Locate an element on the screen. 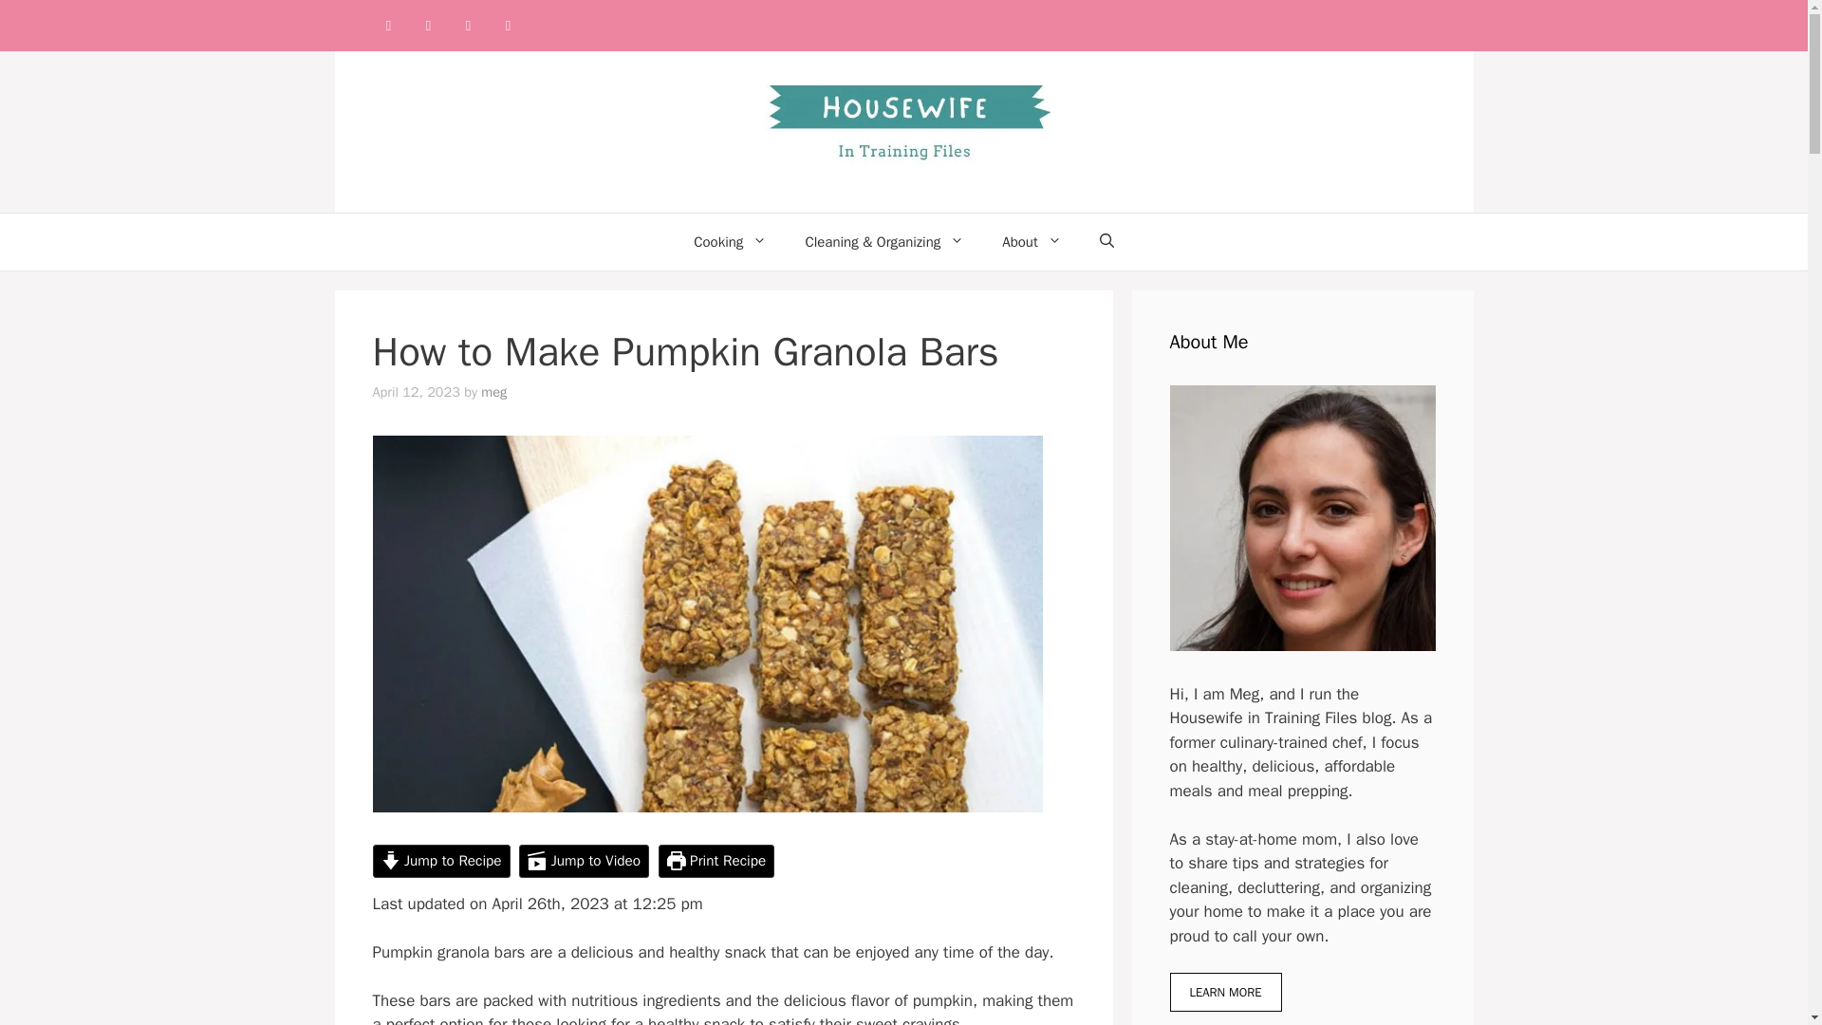  Cooking is located at coordinates (729, 241).